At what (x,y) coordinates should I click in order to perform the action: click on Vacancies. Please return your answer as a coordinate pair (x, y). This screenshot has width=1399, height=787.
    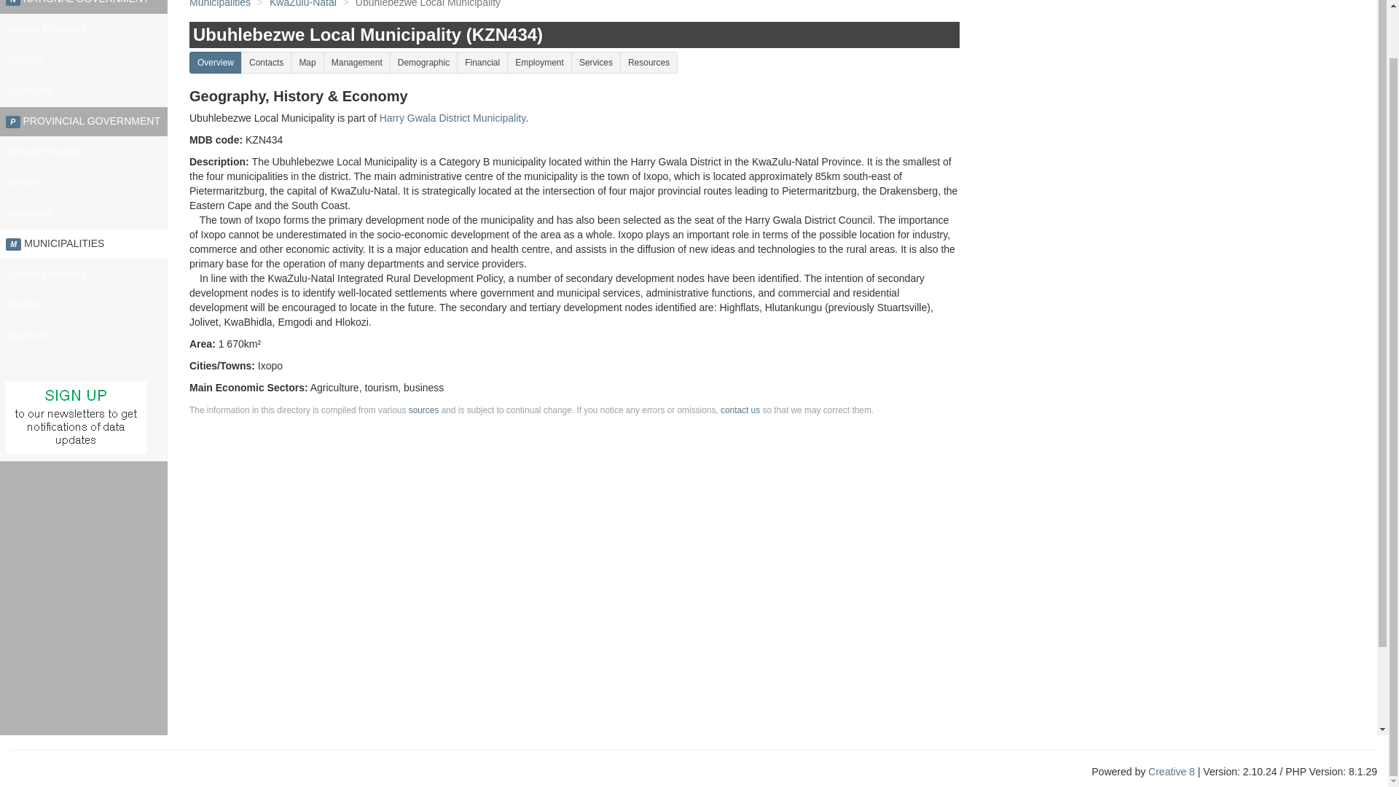
    Looking at the image, I should click on (84, 90).